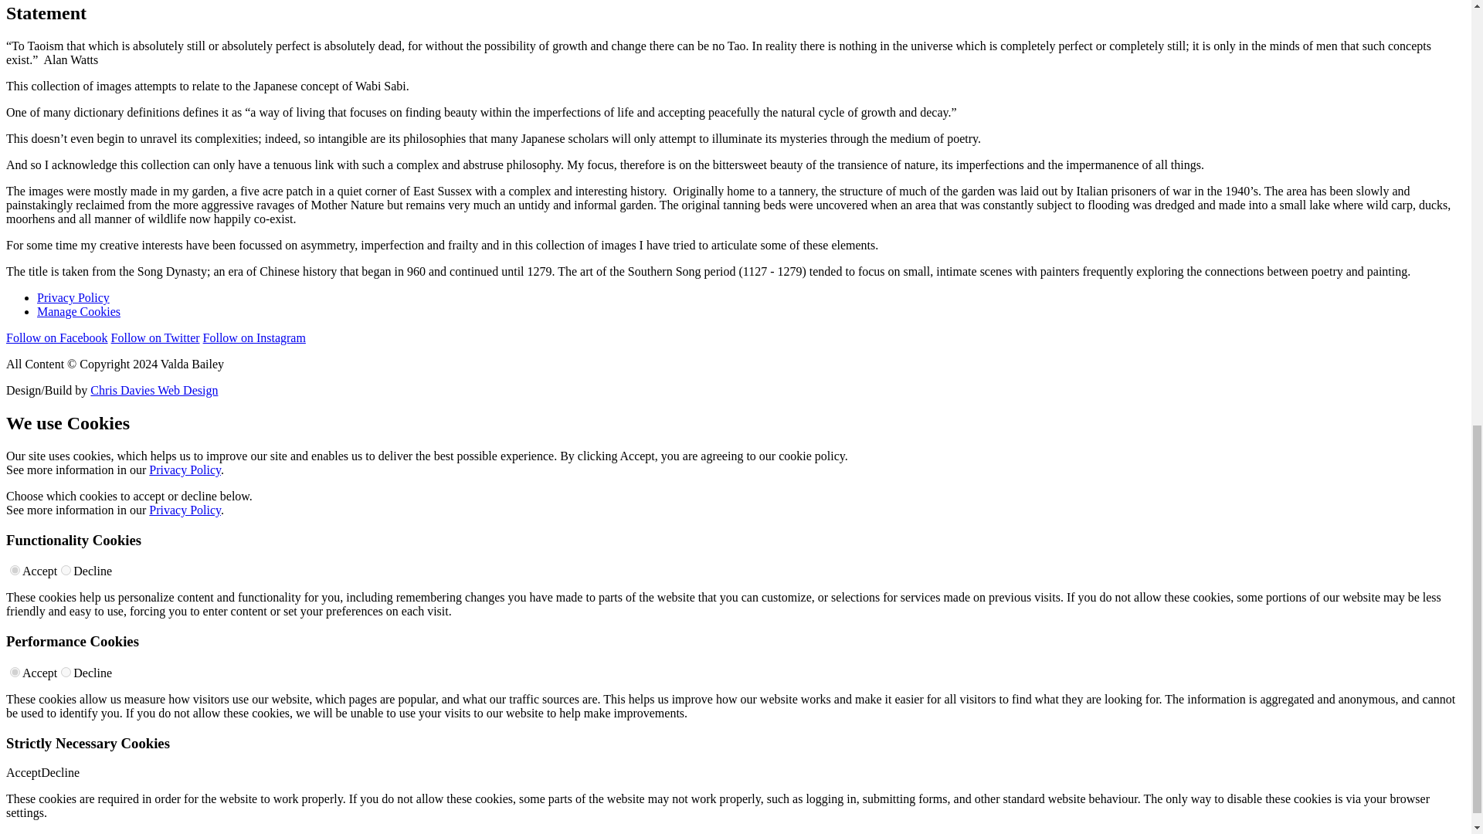  What do you see at coordinates (185, 470) in the screenshot?
I see `Privacy Policy` at bounding box center [185, 470].